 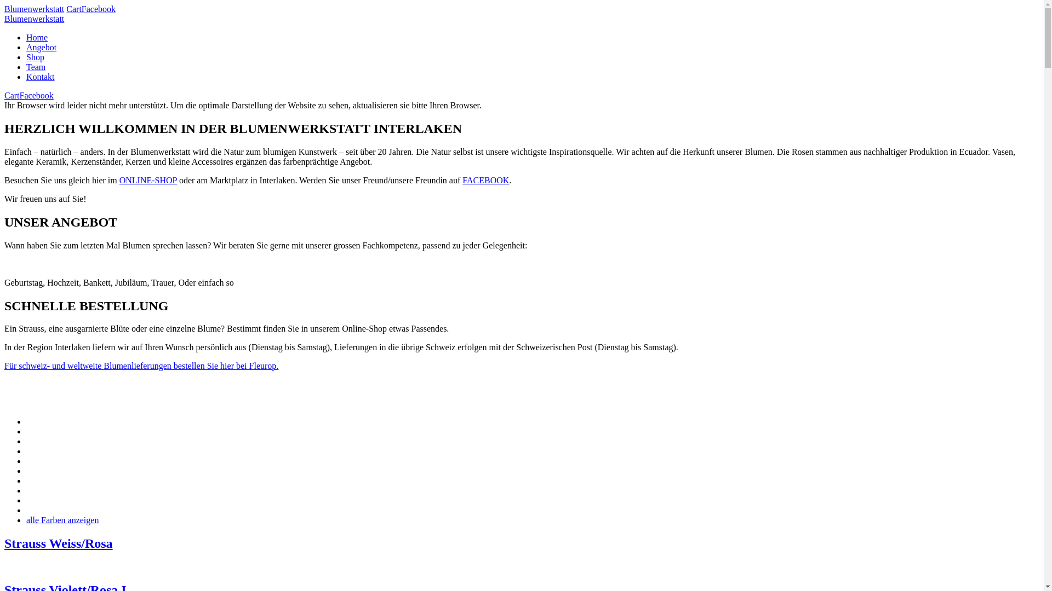 What do you see at coordinates (74, 9) in the screenshot?
I see `Cart` at bounding box center [74, 9].